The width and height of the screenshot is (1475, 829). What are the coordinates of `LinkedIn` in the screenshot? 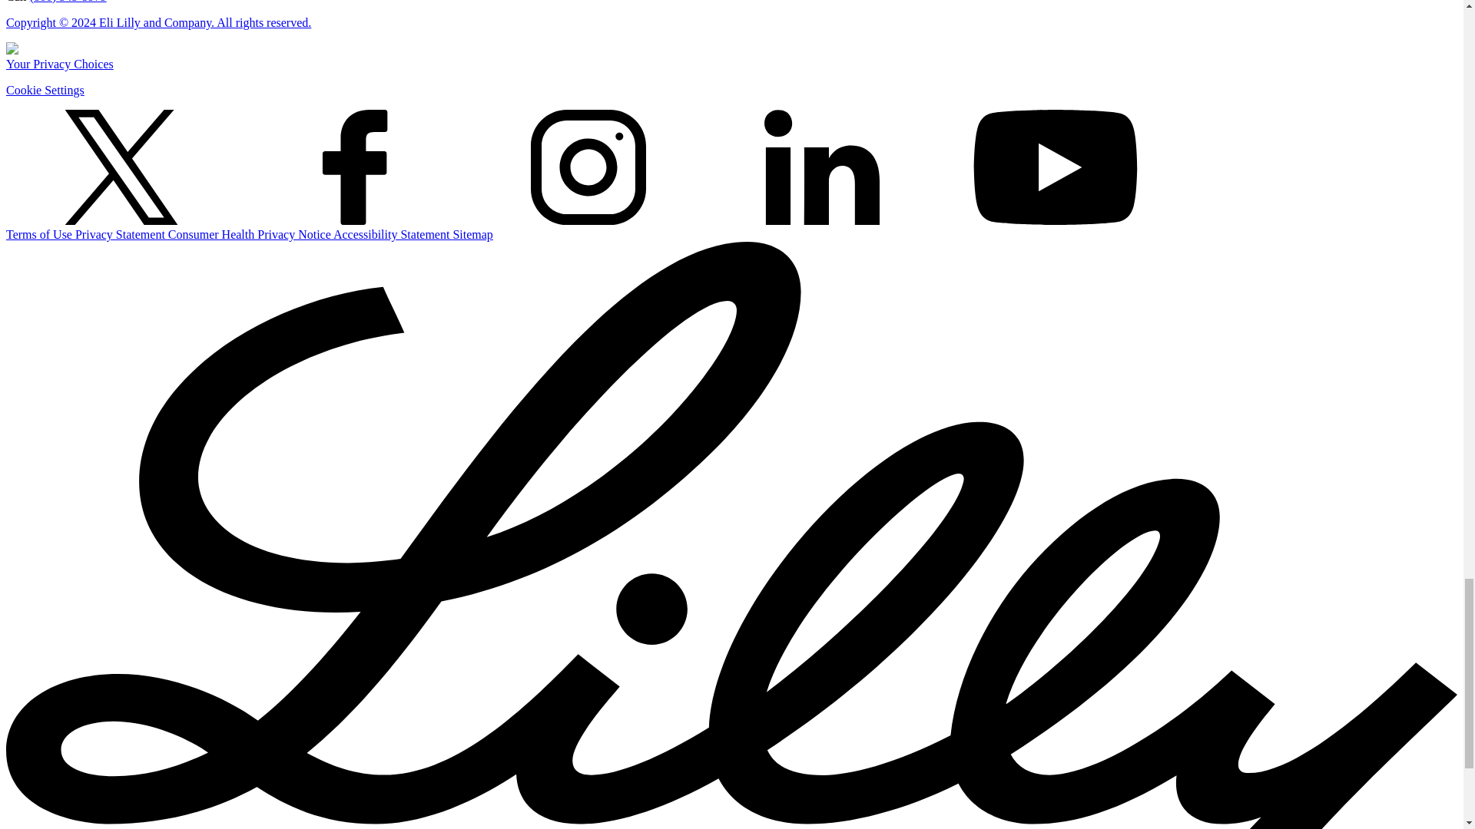 It's located at (821, 167).